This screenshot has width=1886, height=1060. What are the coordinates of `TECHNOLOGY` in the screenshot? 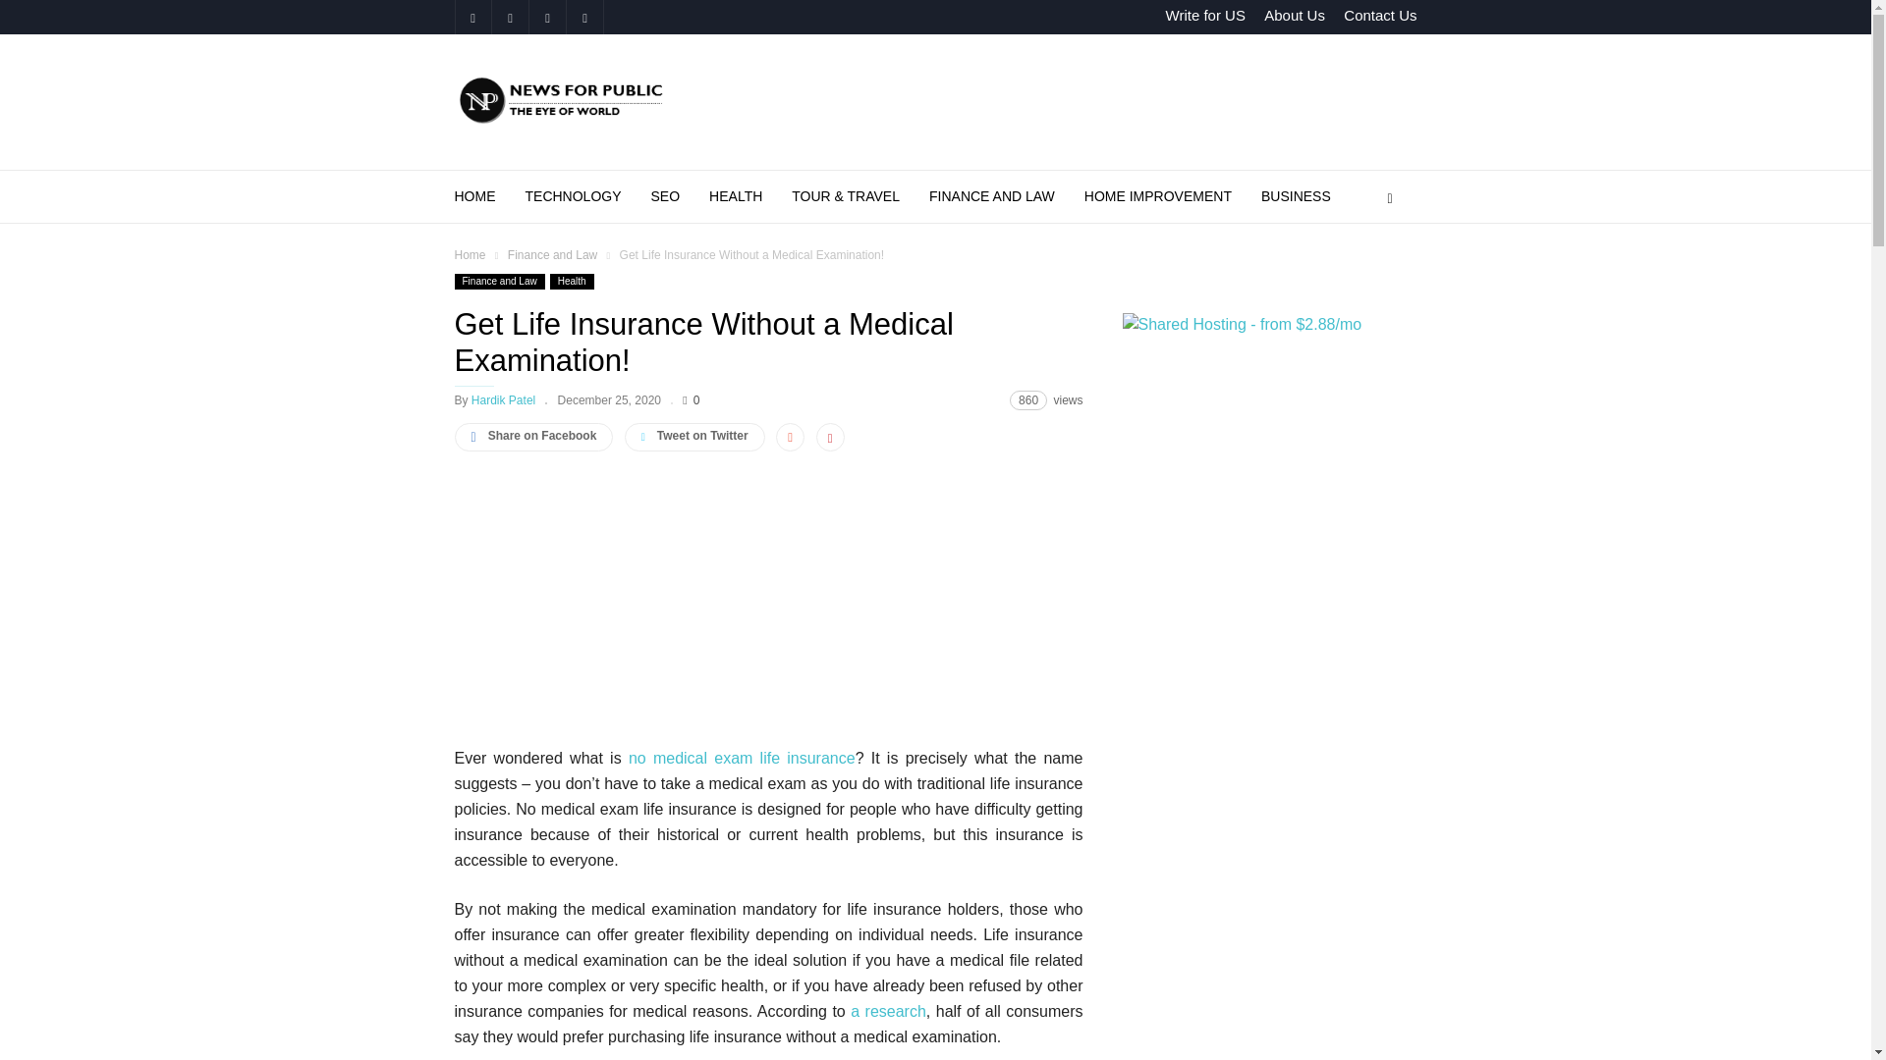 It's located at (587, 196).